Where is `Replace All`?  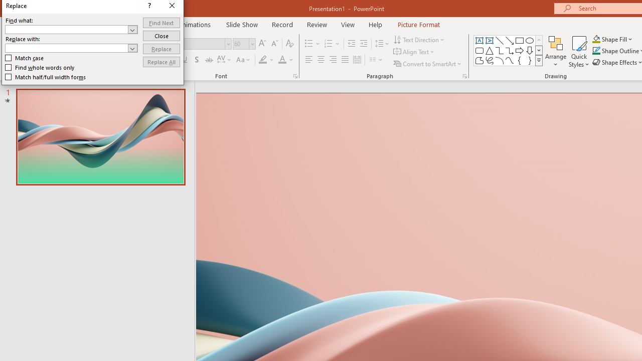
Replace All is located at coordinates (311, 168).